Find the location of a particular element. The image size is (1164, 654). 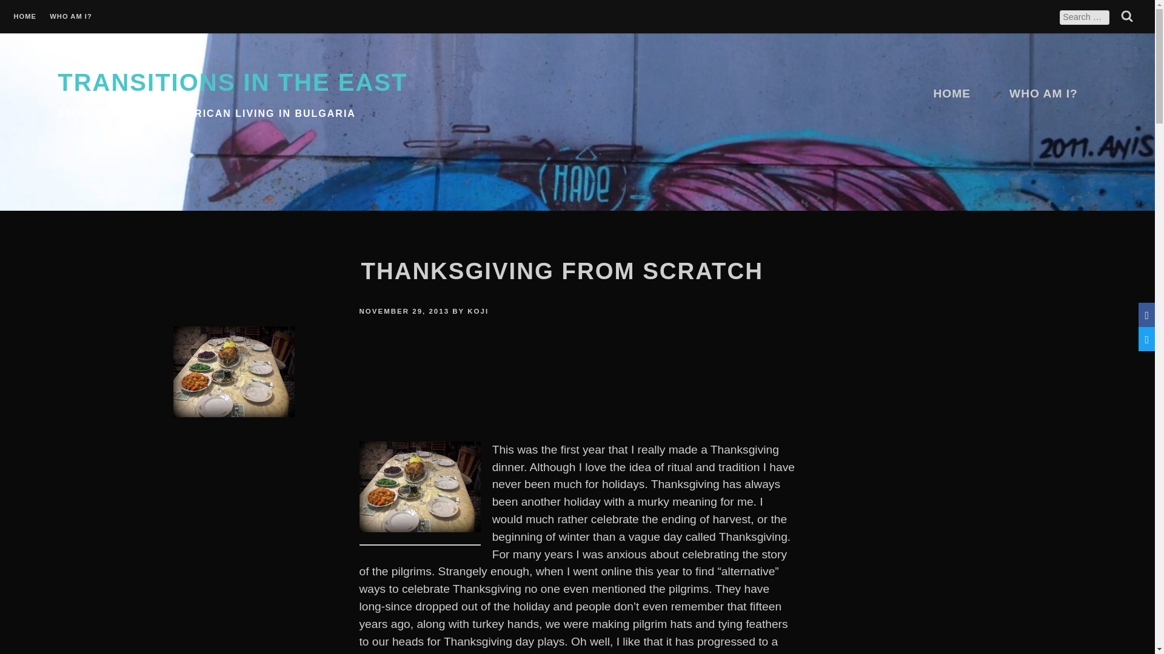

WHO AM I? is located at coordinates (1043, 93).